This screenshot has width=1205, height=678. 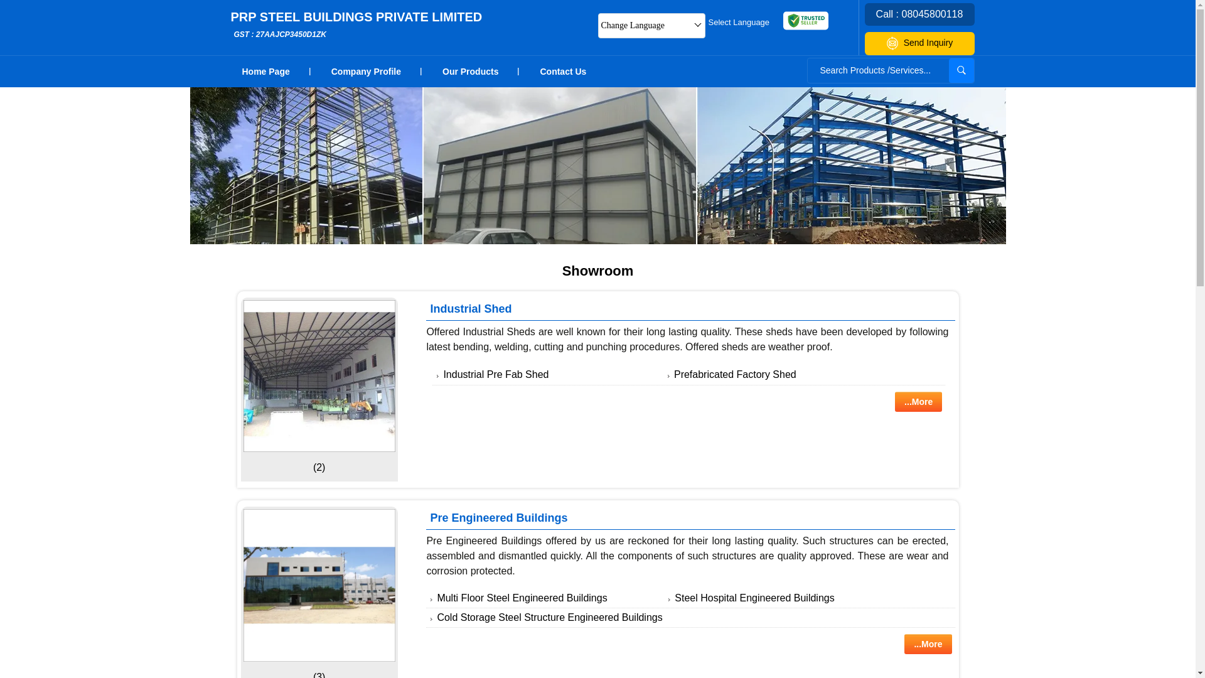 What do you see at coordinates (356, 24) in the screenshot?
I see `Industrial Pre Fab Shed` at bounding box center [356, 24].